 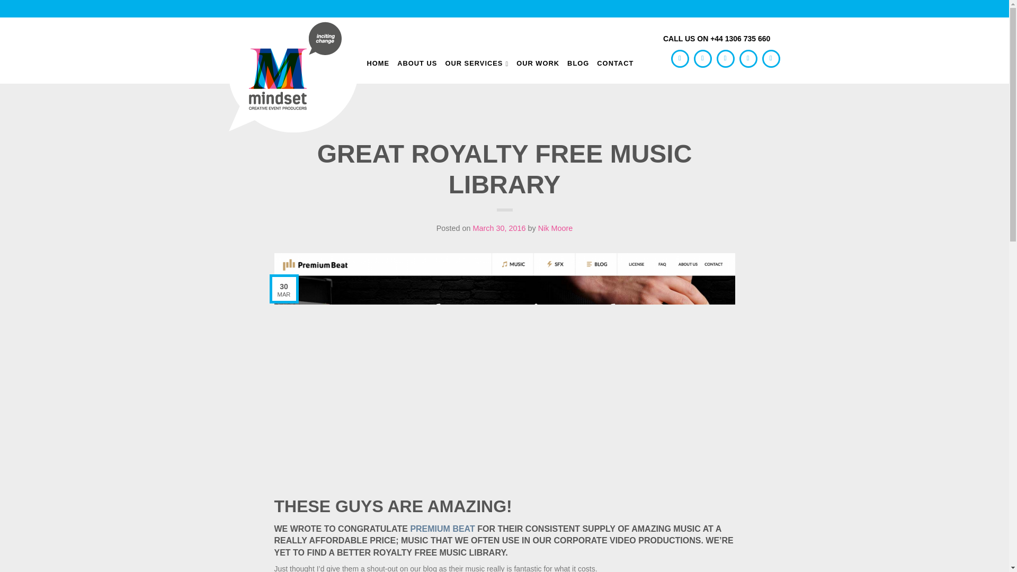 What do you see at coordinates (680, 58) in the screenshot?
I see `Follow us on Twitter` at bounding box center [680, 58].